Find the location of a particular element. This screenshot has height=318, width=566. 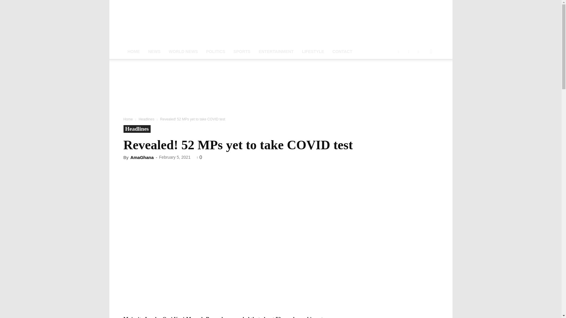

Amaghanaonline logo is located at coordinates (281, 22).